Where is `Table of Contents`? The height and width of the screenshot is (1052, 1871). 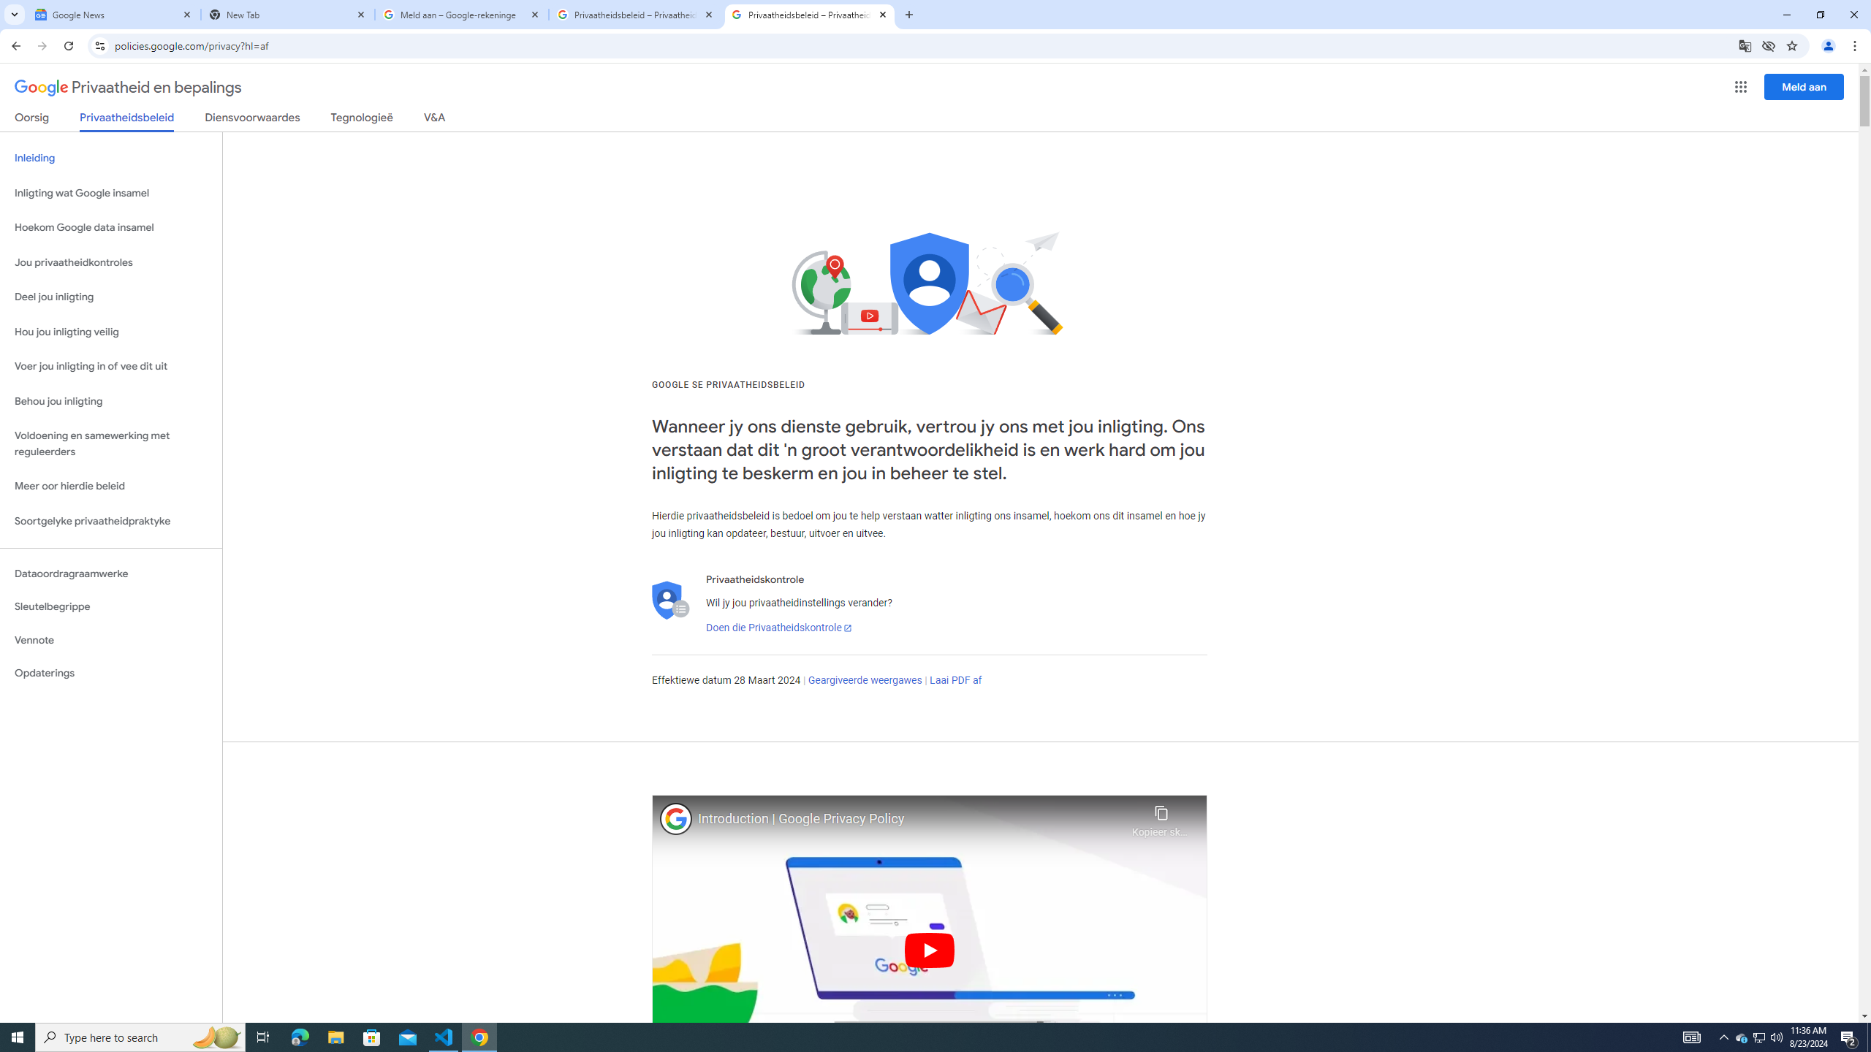
Table of Contents is located at coordinates (57, 118).